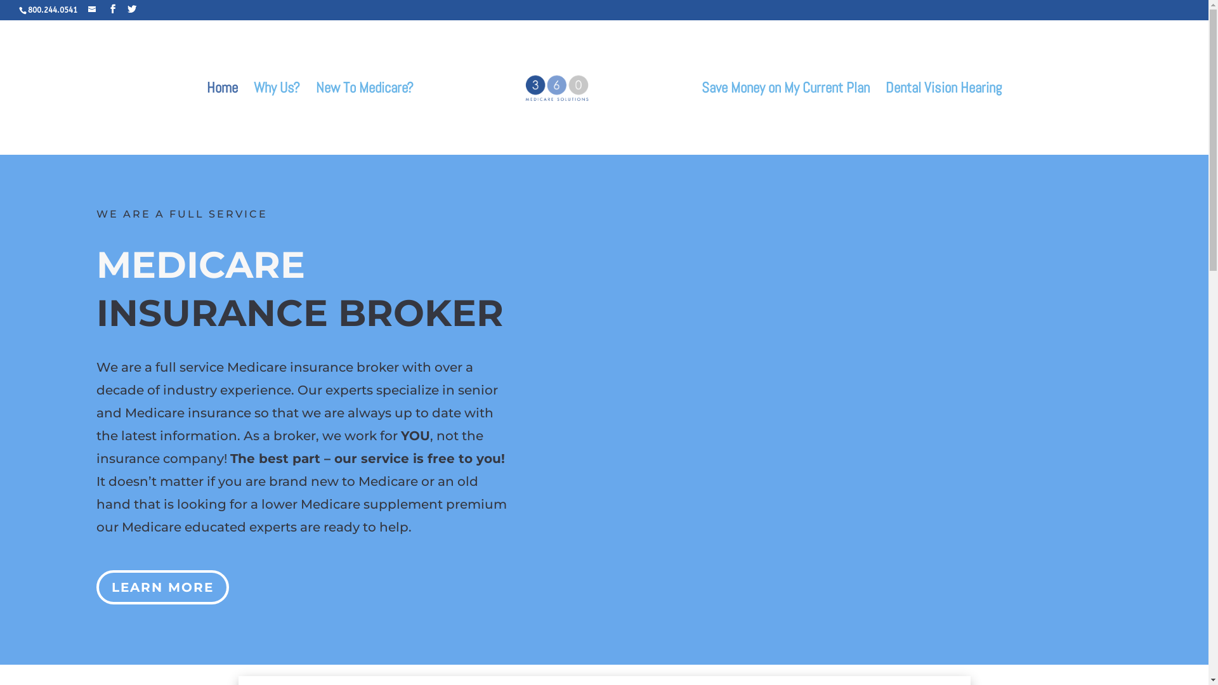 This screenshot has width=1218, height=685. Describe the element at coordinates (222, 119) in the screenshot. I see `Home` at that location.